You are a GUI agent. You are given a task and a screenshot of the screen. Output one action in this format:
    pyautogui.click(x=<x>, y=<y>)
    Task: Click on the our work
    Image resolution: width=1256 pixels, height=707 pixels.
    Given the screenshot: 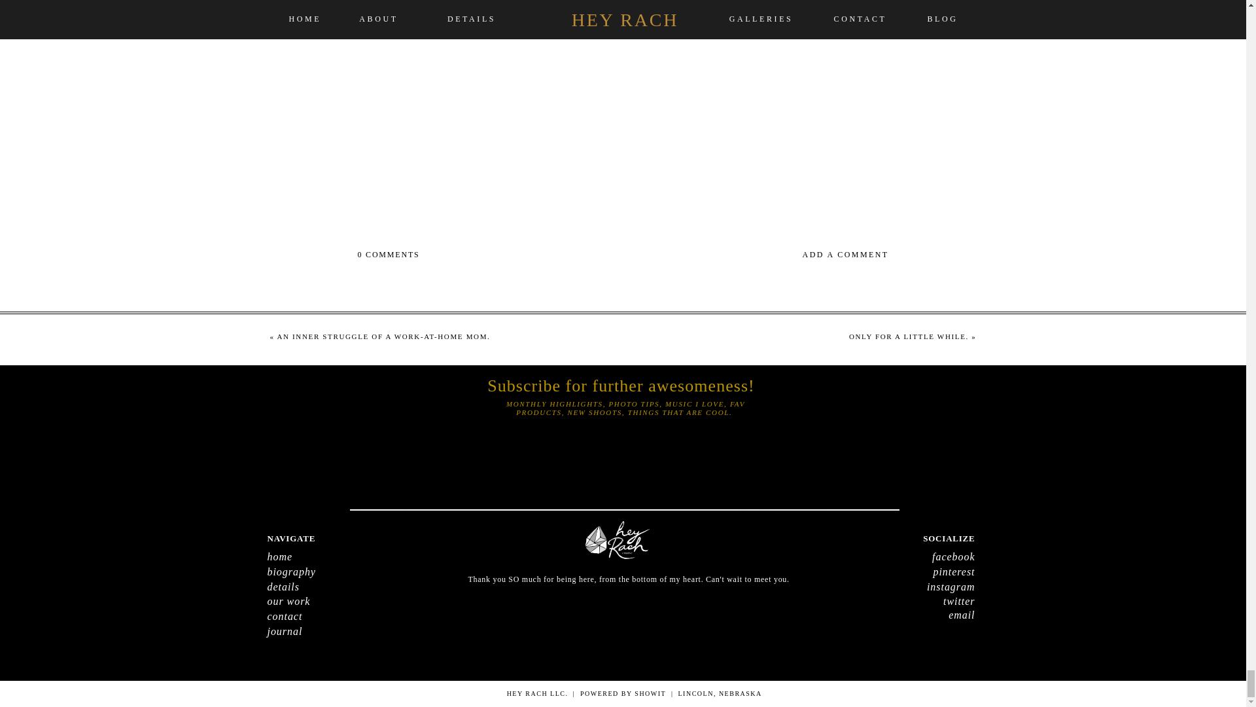 What is the action you would take?
    pyautogui.click(x=343, y=601)
    